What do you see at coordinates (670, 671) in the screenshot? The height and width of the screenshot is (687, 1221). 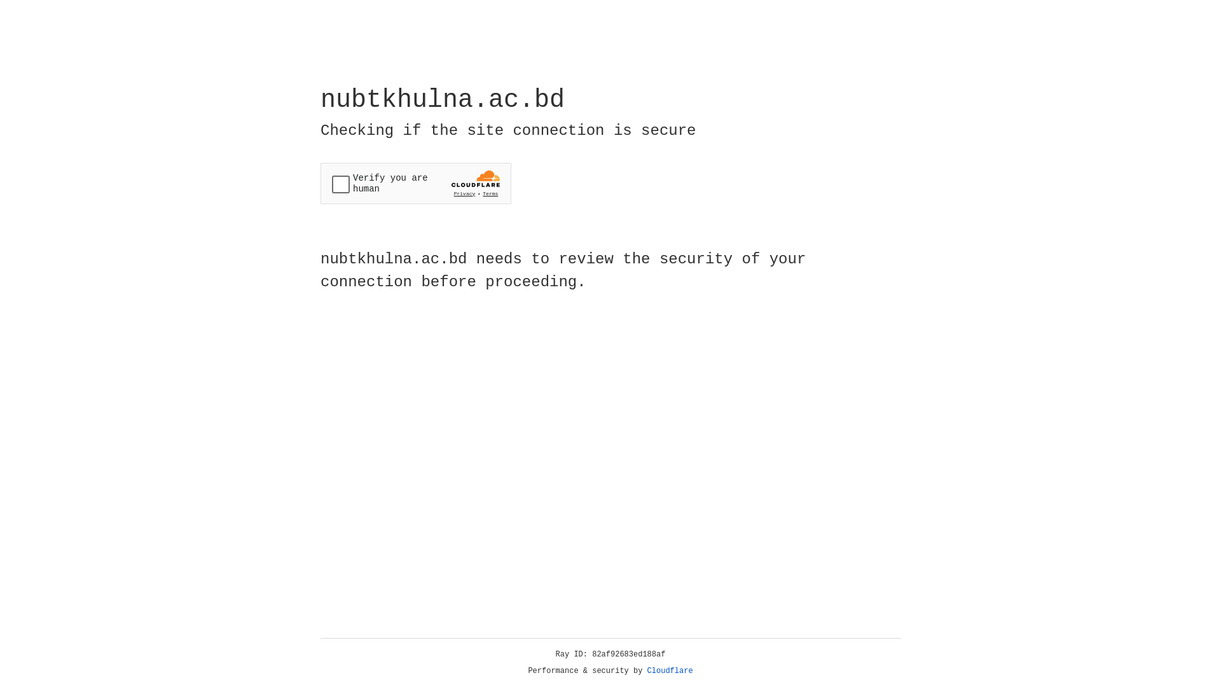 I see `Cloudflare` at bounding box center [670, 671].